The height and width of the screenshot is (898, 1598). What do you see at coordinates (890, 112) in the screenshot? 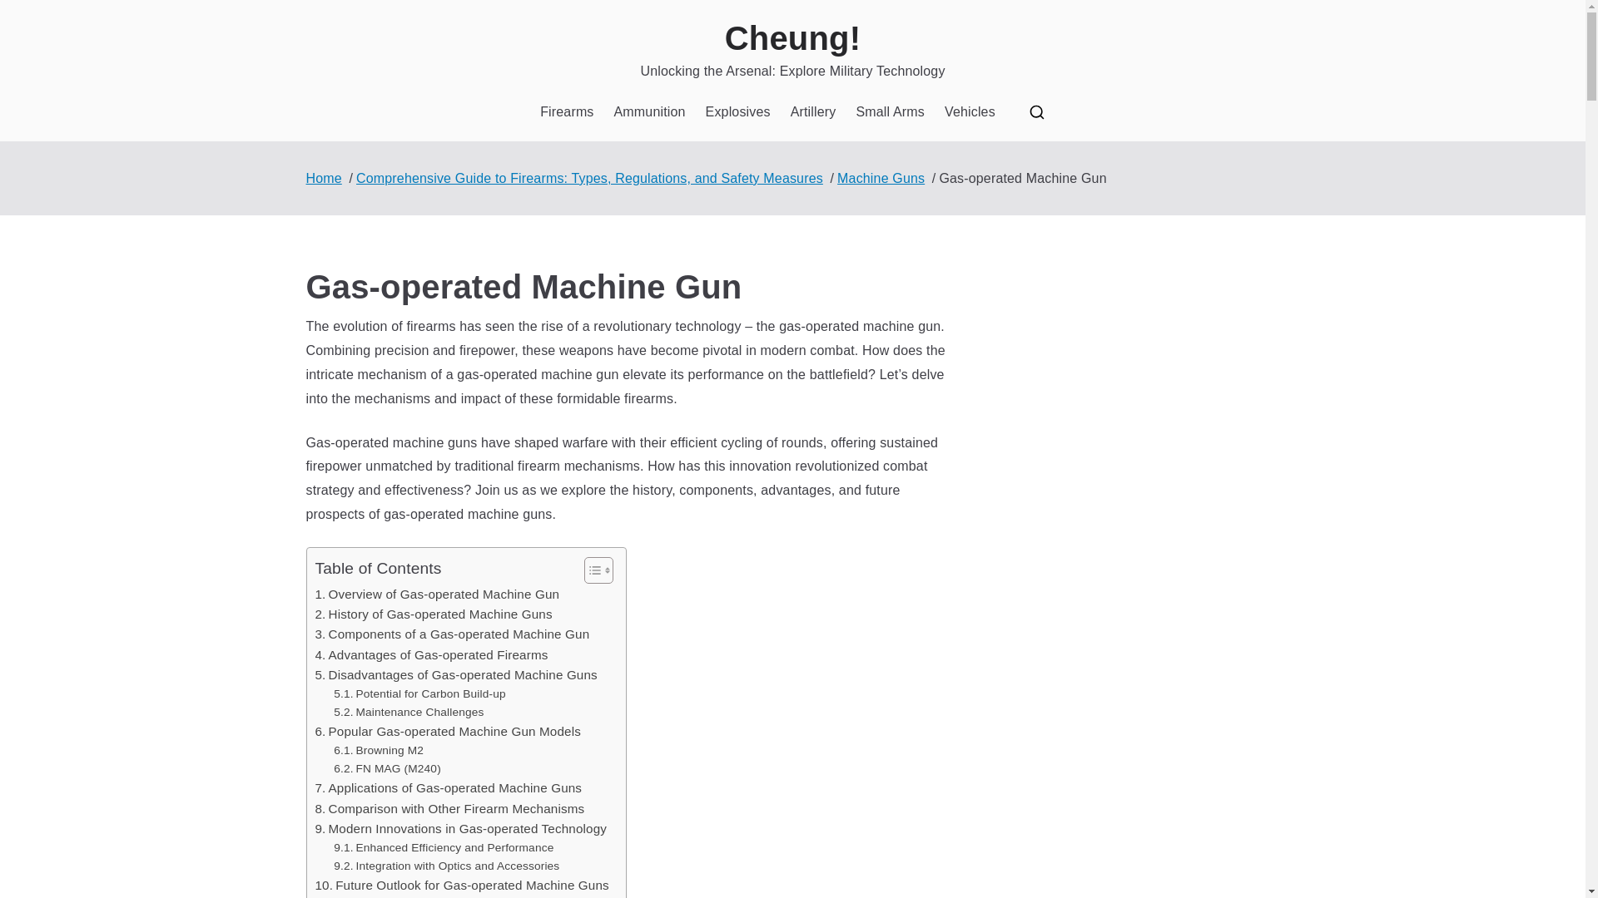
I see `Small Arms` at bounding box center [890, 112].